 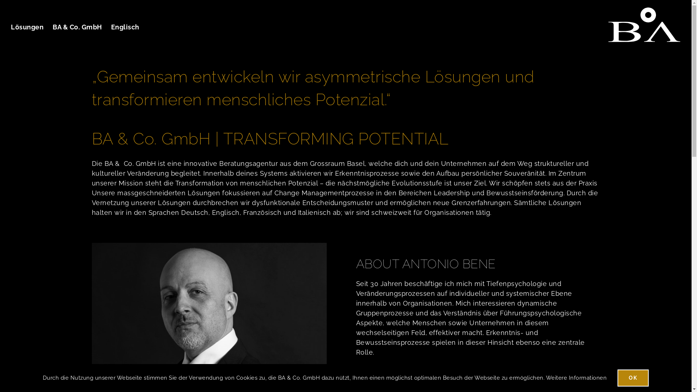 What do you see at coordinates (125, 27) in the screenshot?
I see `Englisch` at bounding box center [125, 27].